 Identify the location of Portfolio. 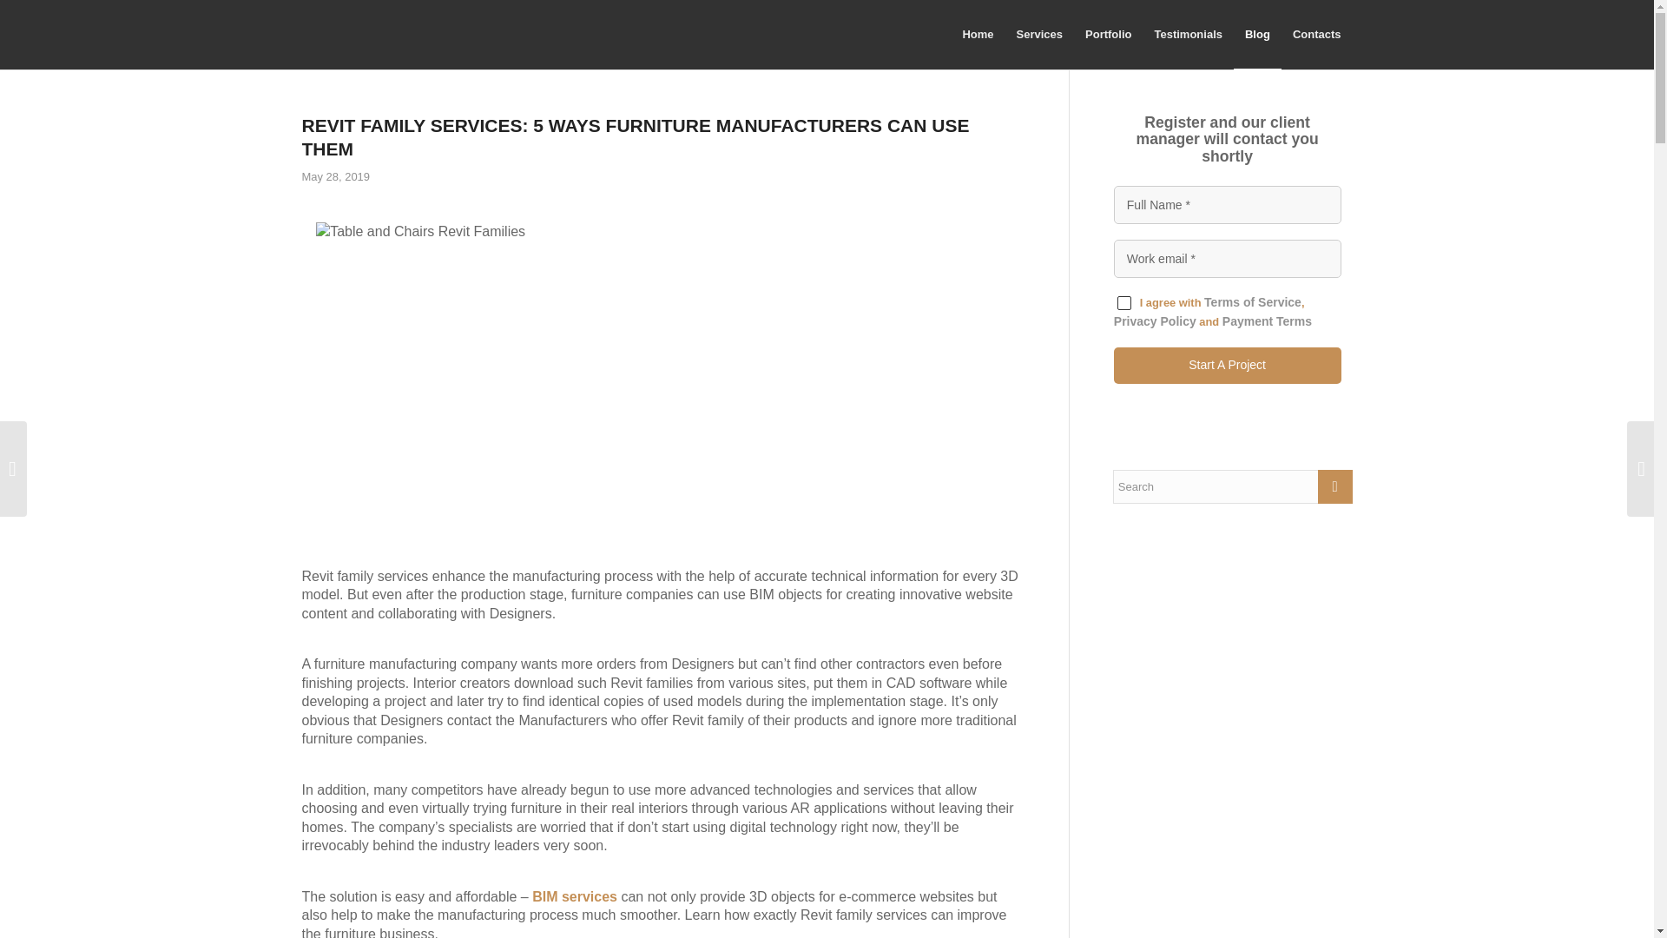
(1108, 35).